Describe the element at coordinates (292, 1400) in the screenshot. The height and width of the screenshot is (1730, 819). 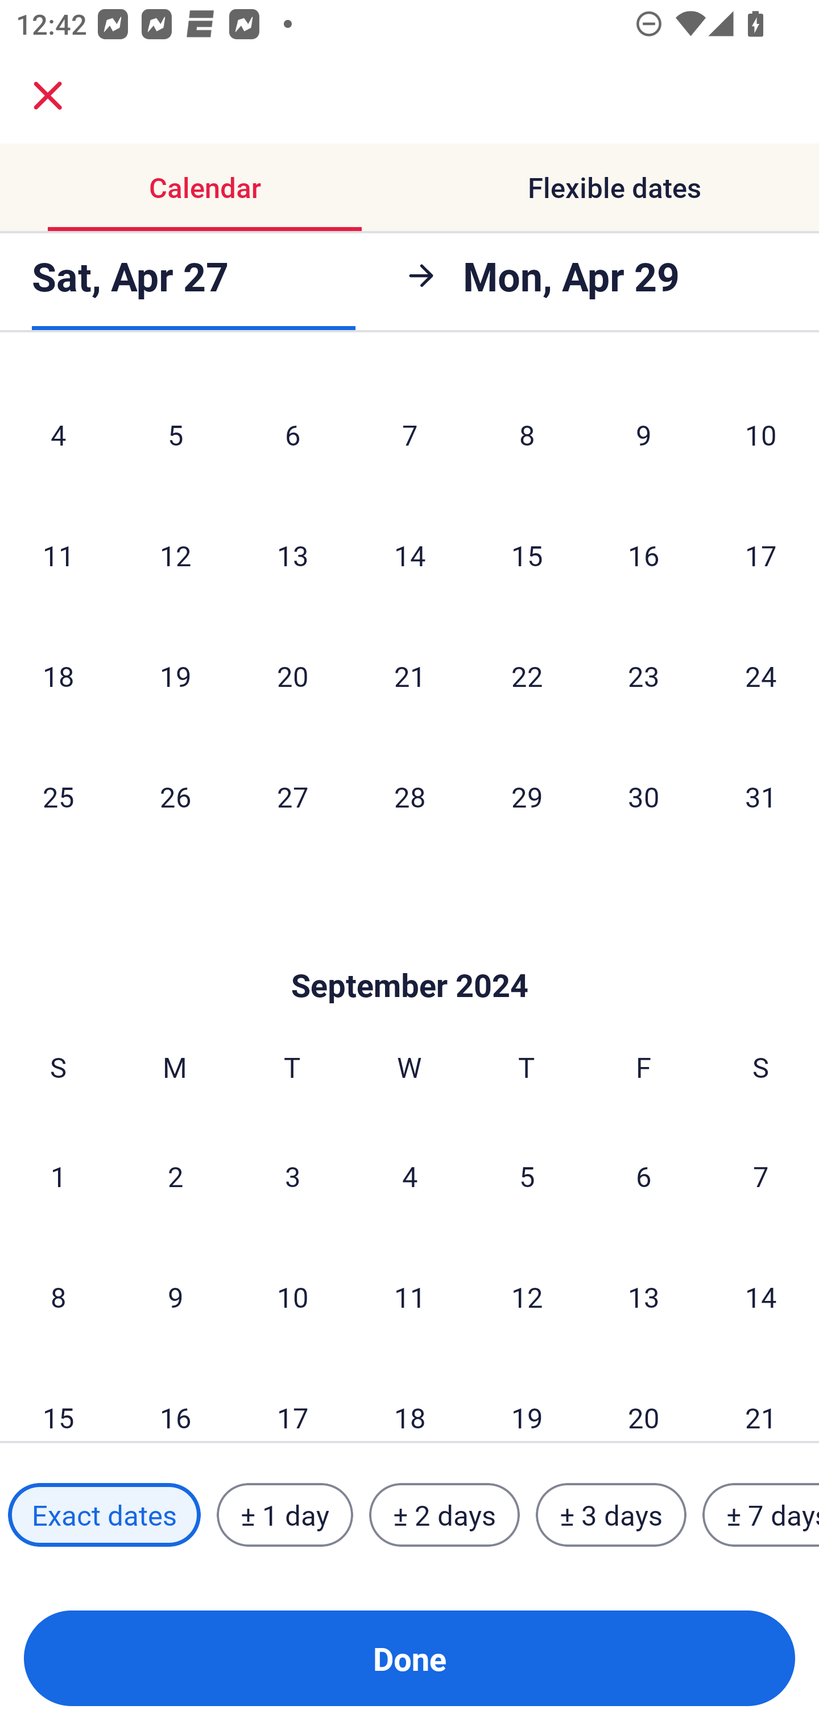
I see `17 Tuesday, September 17, 2024` at that location.